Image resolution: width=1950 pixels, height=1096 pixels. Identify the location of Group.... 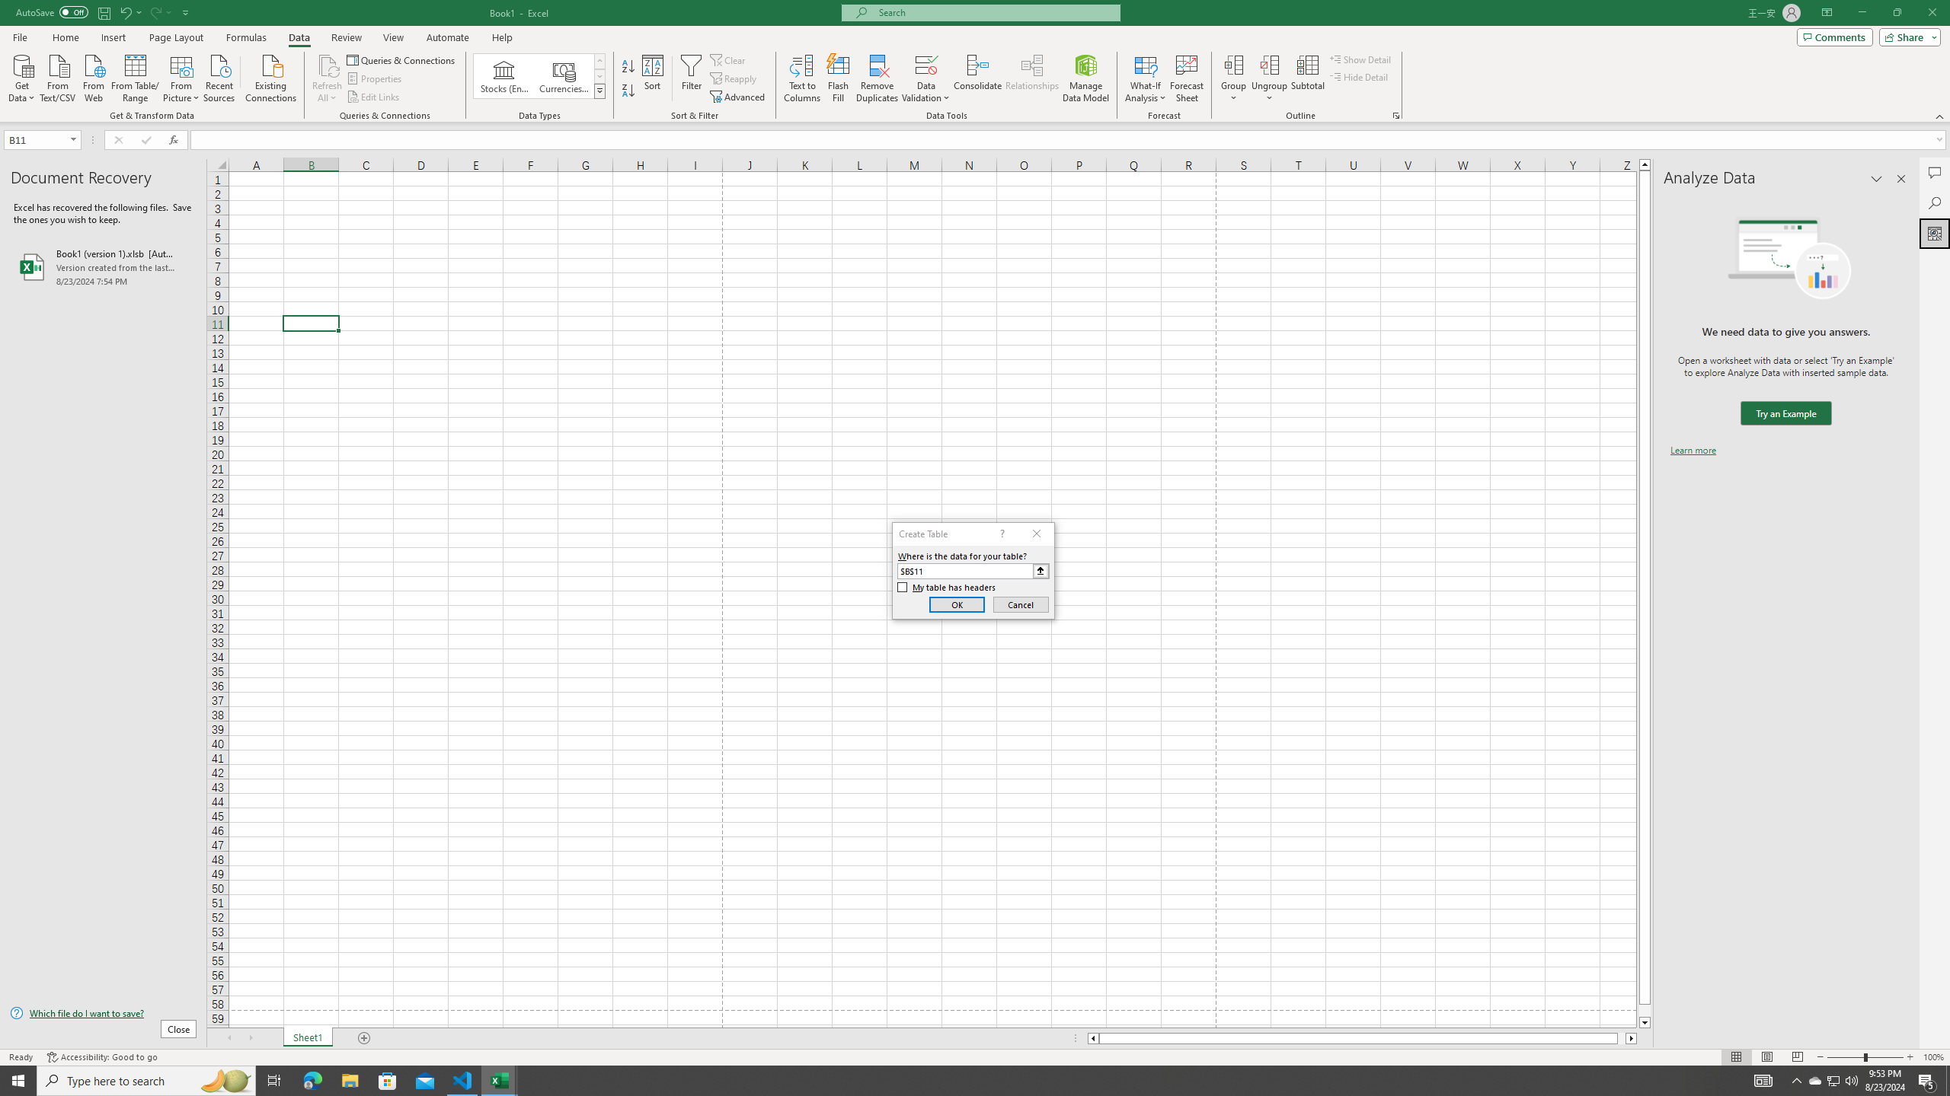
(1234, 65).